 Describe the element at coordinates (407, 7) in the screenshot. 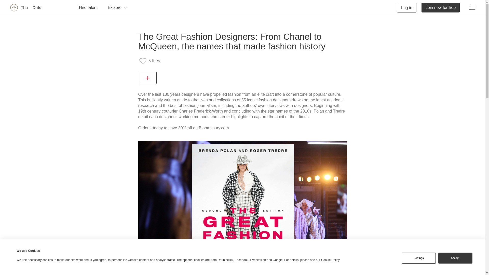

I see `Log in` at that location.